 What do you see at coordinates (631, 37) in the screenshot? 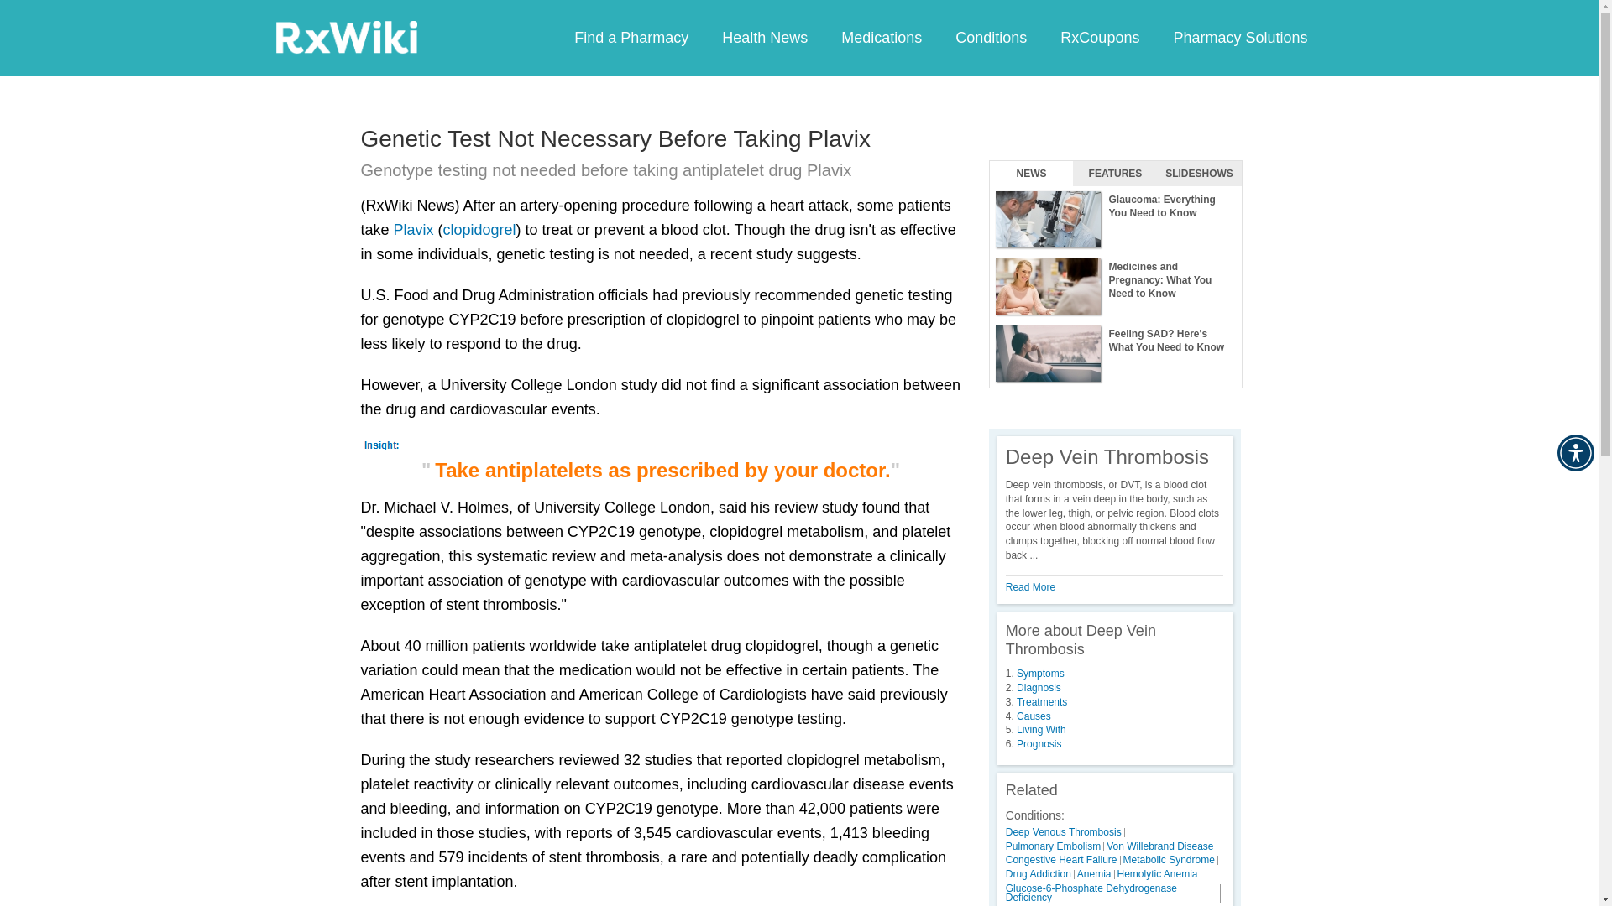
I see `Find a Pharmacy` at bounding box center [631, 37].